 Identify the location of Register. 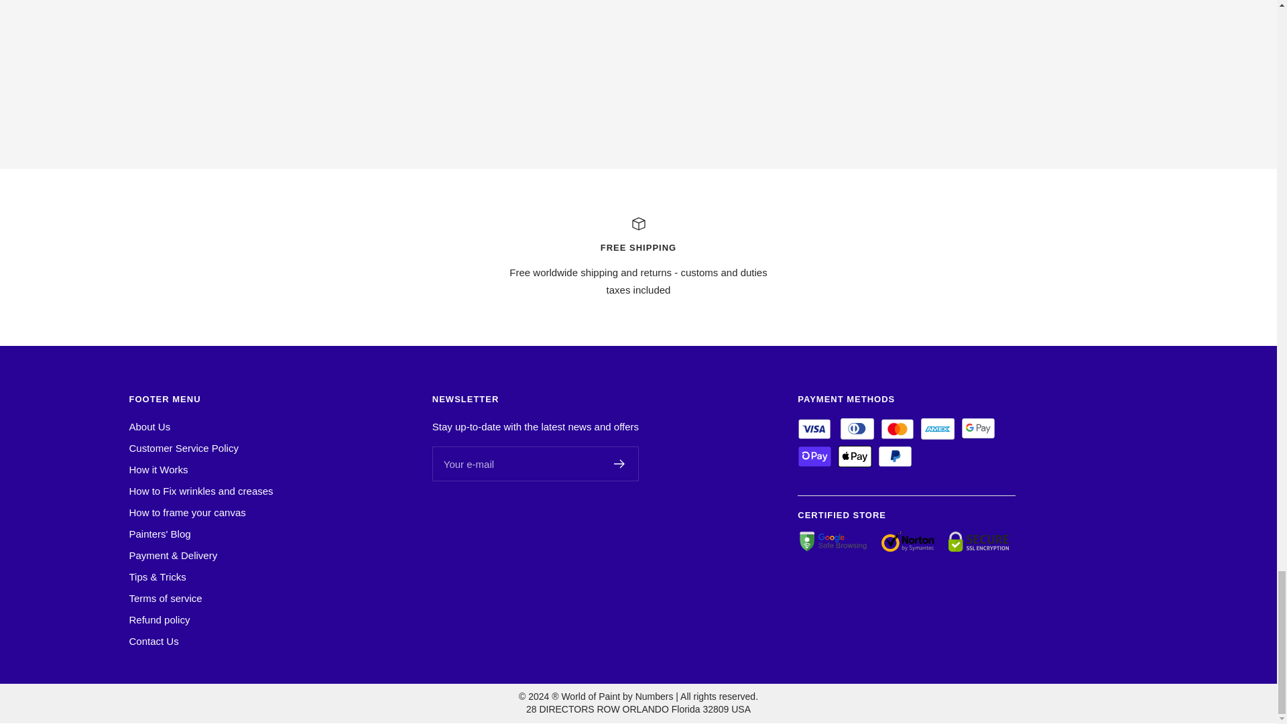
(619, 463).